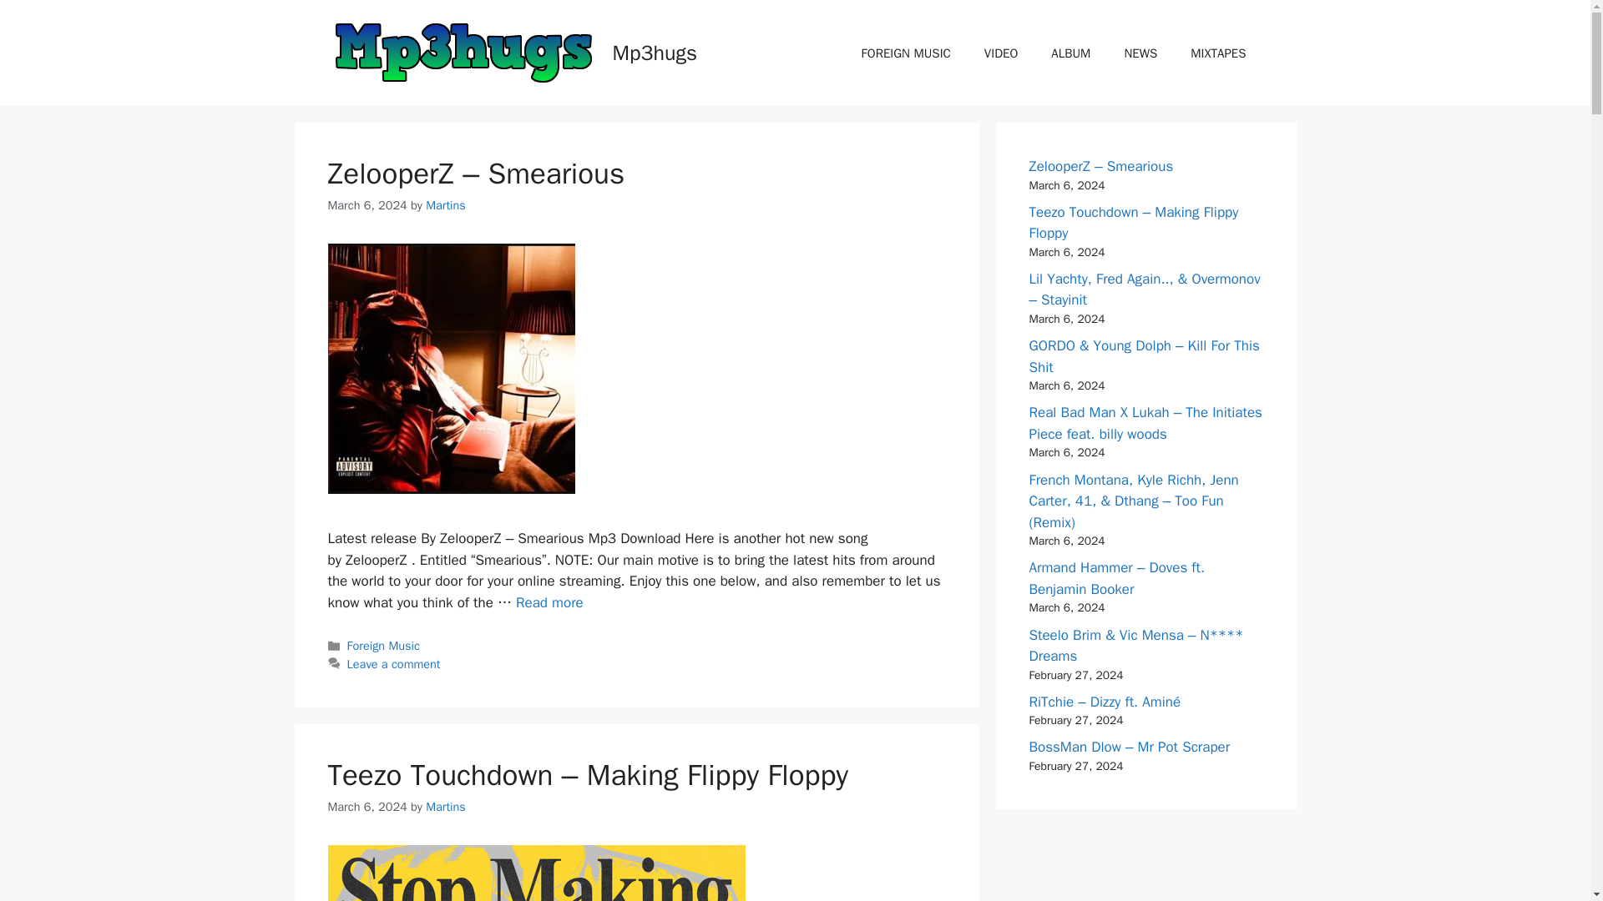 The image size is (1603, 901). Describe the element at coordinates (446, 204) in the screenshot. I see `Martins` at that location.